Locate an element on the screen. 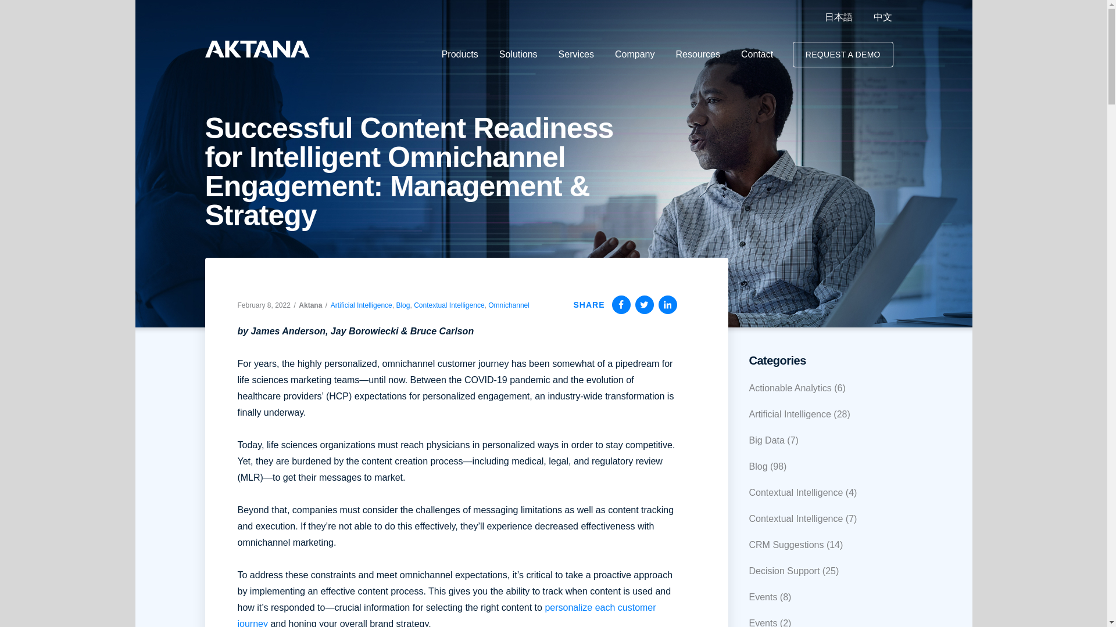  Services is located at coordinates (576, 55).